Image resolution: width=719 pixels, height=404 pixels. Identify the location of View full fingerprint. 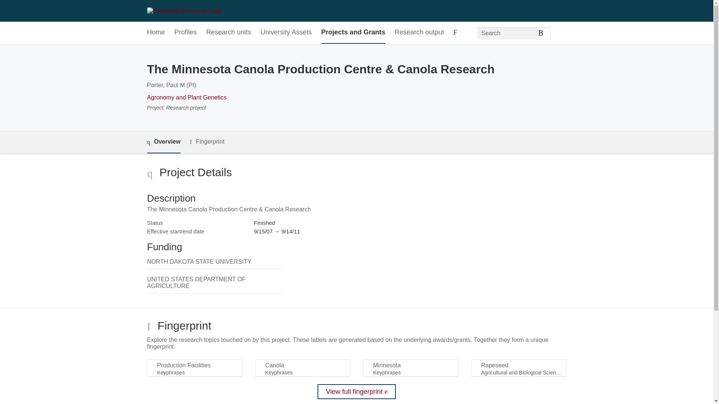
(357, 392).